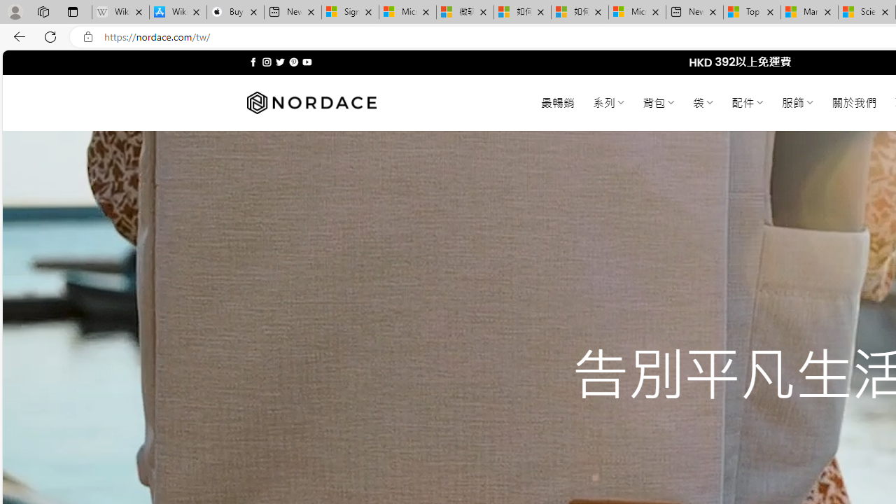 The width and height of the screenshot is (896, 504). What do you see at coordinates (280, 62) in the screenshot?
I see `Follow on Twitter` at bounding box center [280, 62].